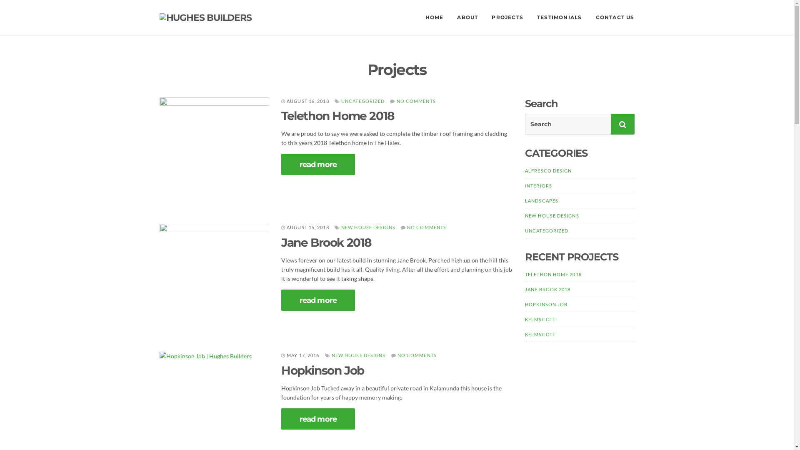  What do you see at coordinates (615, 18) in the screenshot?
I see `CONTACT US` at bounding box center [615, 18].